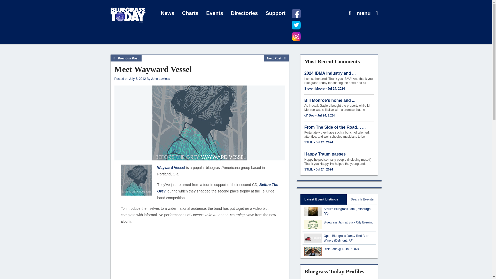 This screenshot has width=496, height=279. What do you see at coordinates (218, 188) in the screenshot?
I see `Before The Grey` at bounding box center [218, 188].